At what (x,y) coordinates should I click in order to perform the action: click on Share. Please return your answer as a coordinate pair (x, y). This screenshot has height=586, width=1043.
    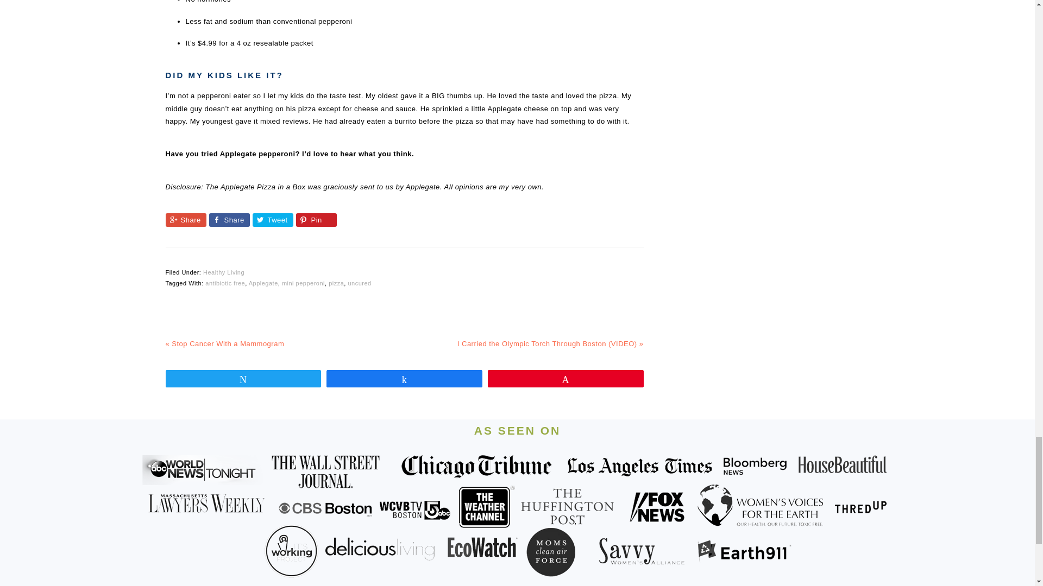
    Looking at the image, I should click on (185, 220).